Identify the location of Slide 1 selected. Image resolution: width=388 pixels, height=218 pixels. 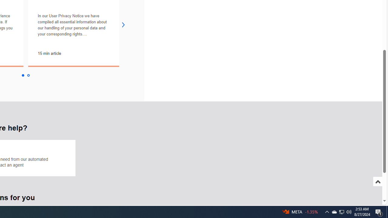
(22, 75).